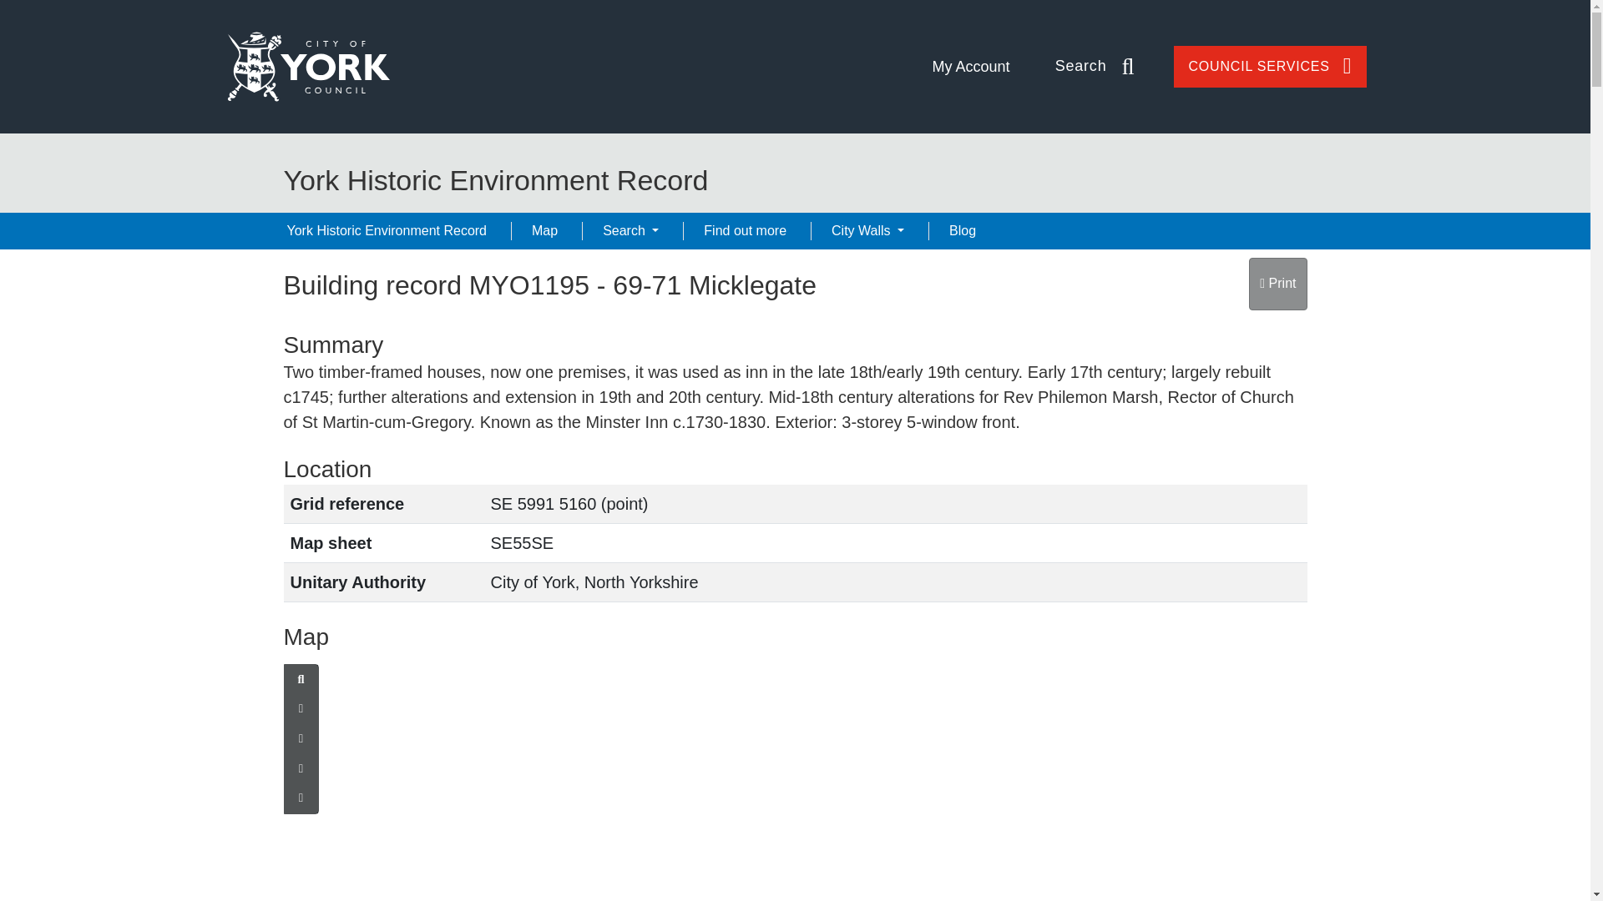 The height and width of the screenshot is (901, 1603). Describe the element at coordinates (1277, 284) in the screenshot. I see `Print` at that location.